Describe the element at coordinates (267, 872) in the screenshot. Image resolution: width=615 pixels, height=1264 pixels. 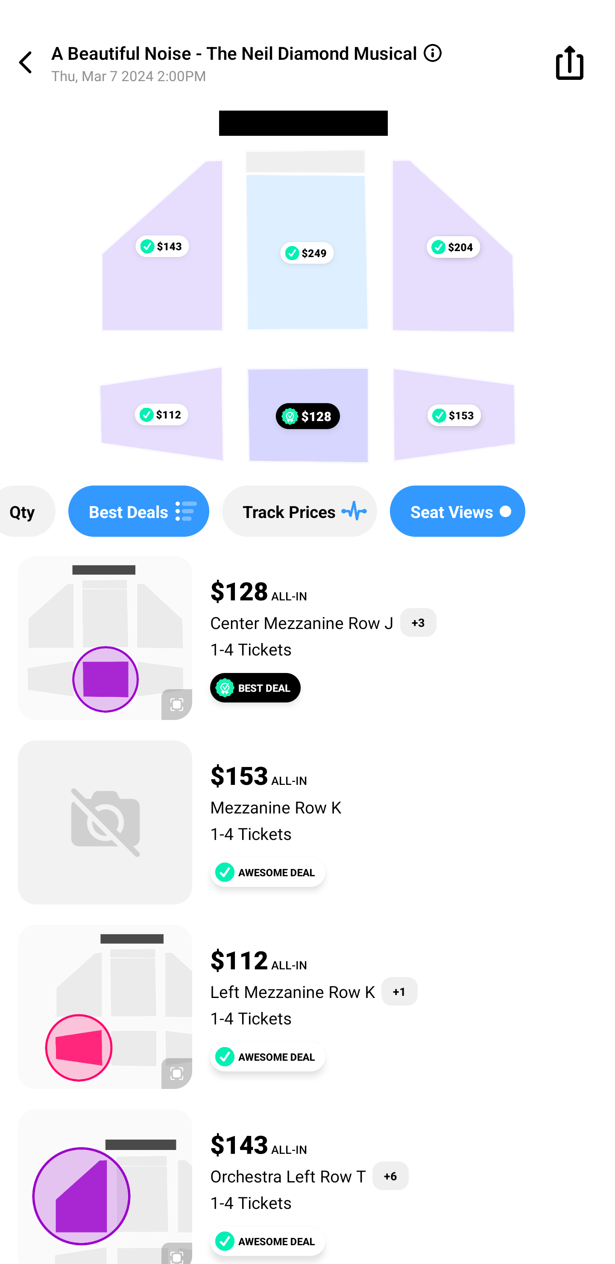
I see `AWESOME DEAL` at that location.